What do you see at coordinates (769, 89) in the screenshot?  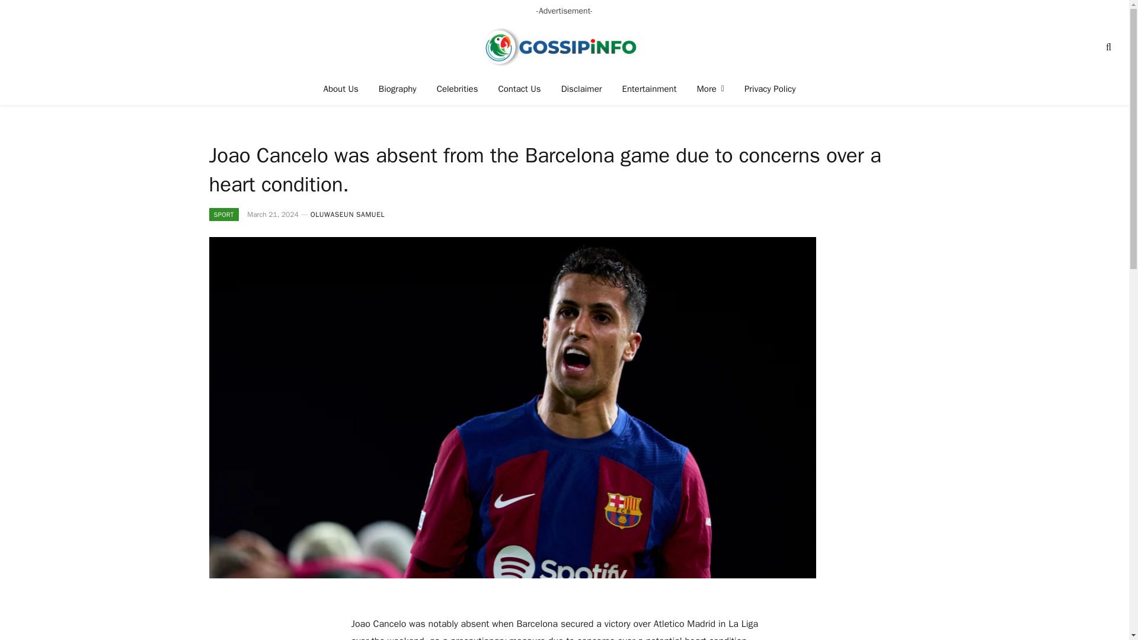 I see `Privacy Policy` at bounding box center [769, 89].